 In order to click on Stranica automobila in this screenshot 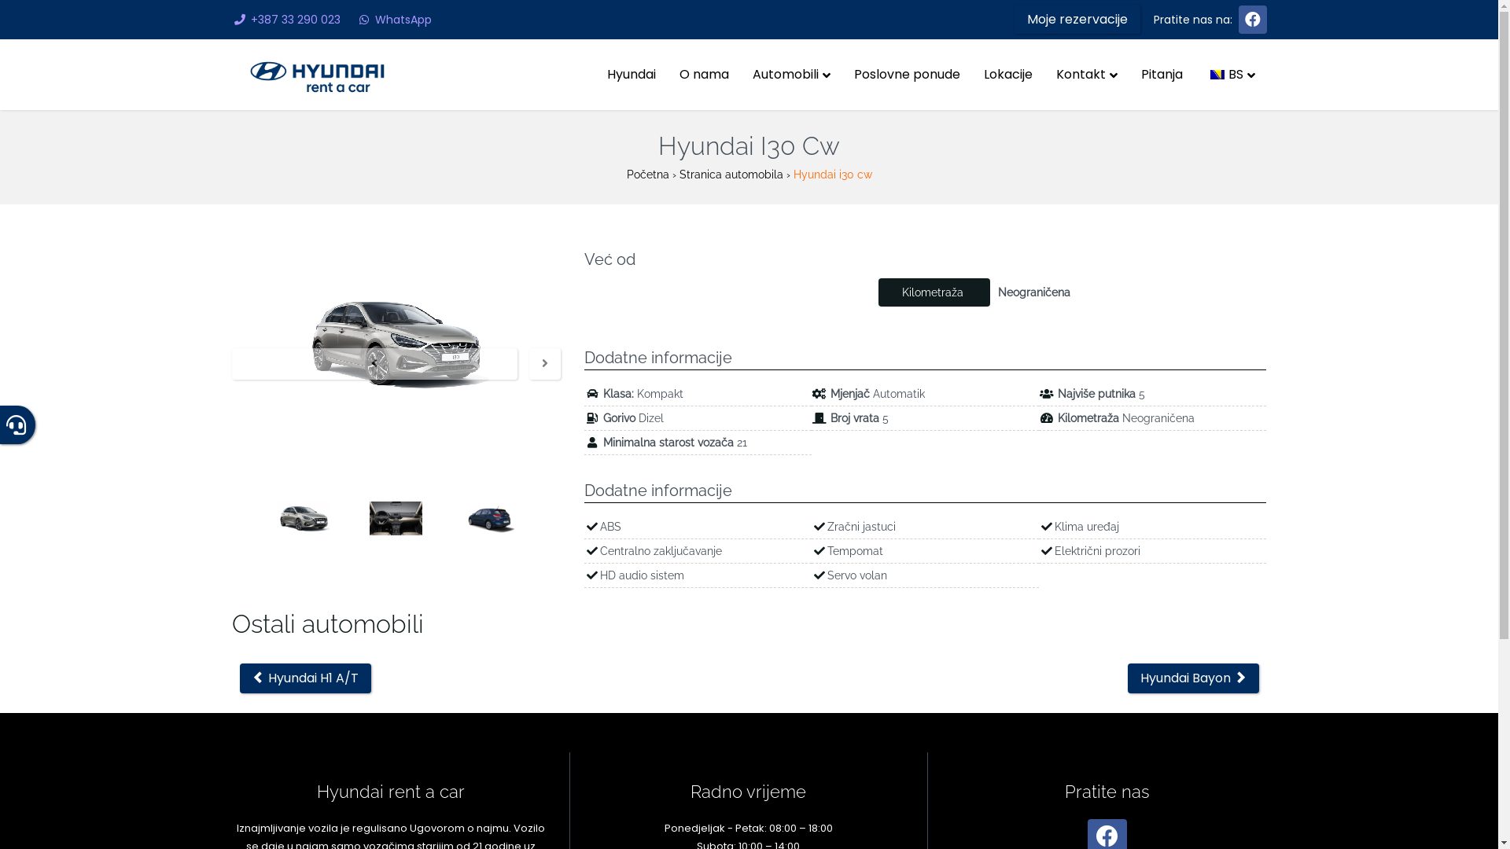, I will do `click(731, 175)`.